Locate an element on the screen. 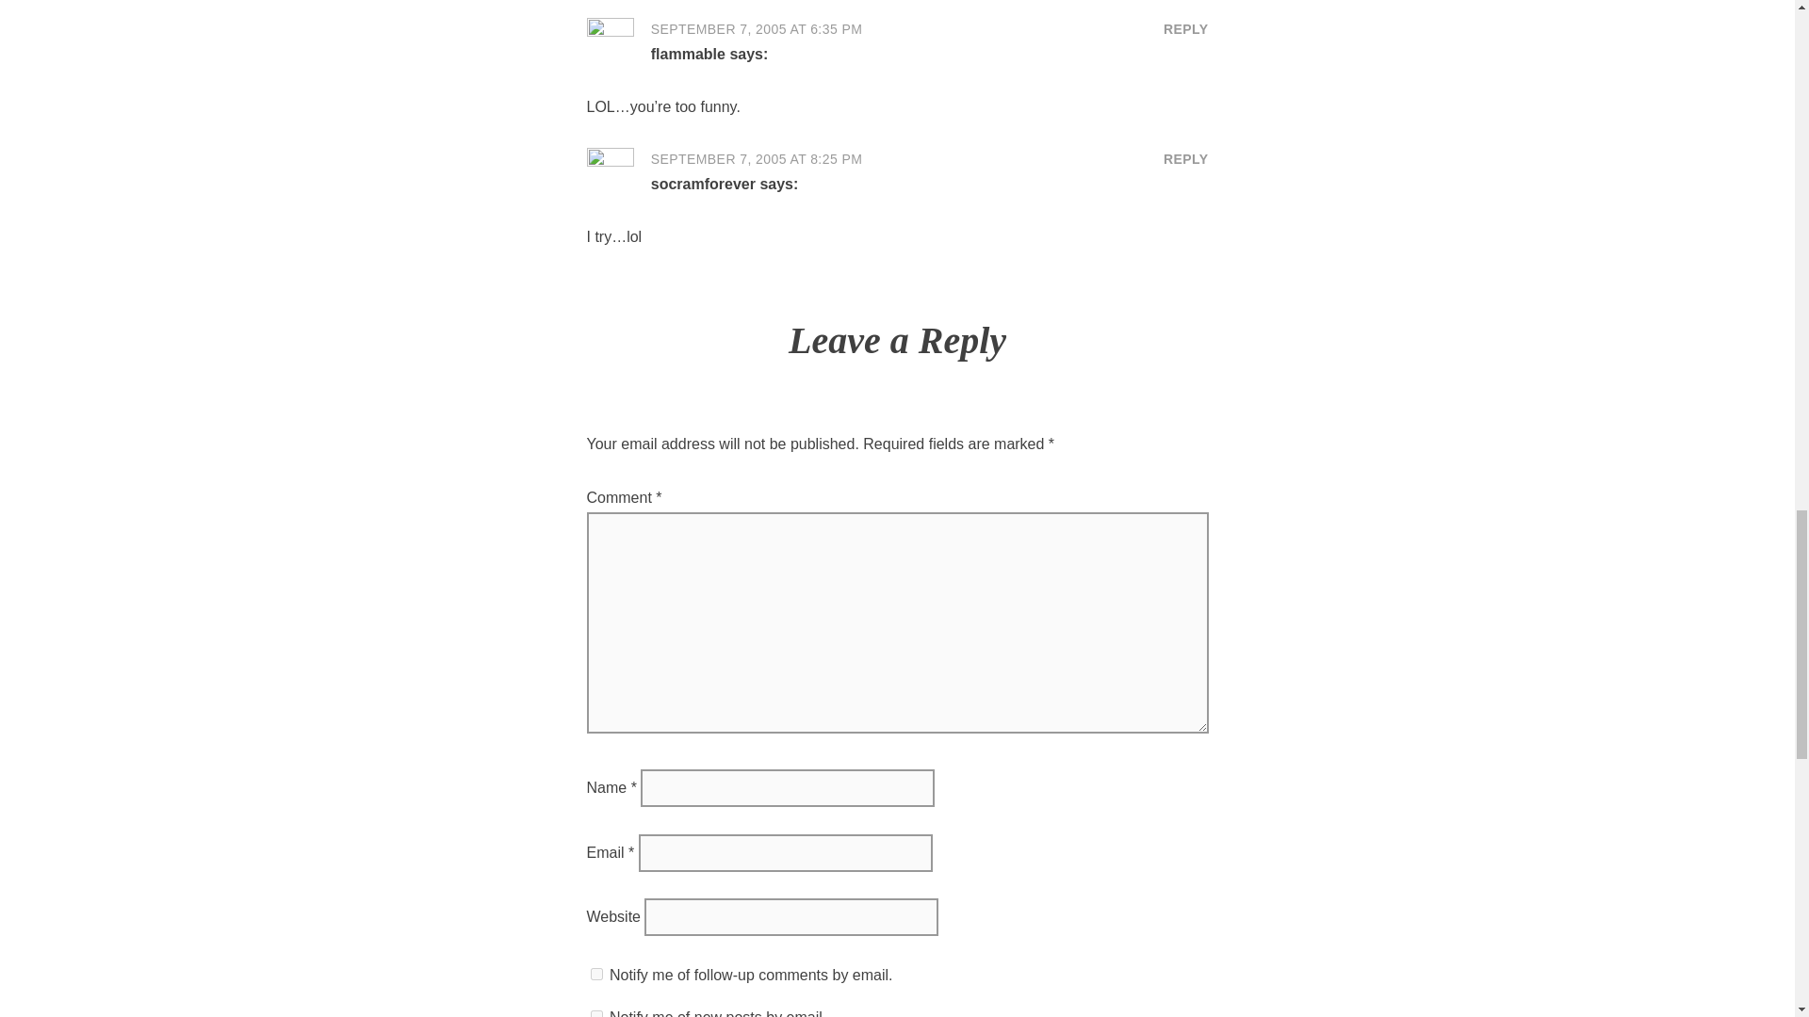  subscribe is located at coordinates (595, 1013).